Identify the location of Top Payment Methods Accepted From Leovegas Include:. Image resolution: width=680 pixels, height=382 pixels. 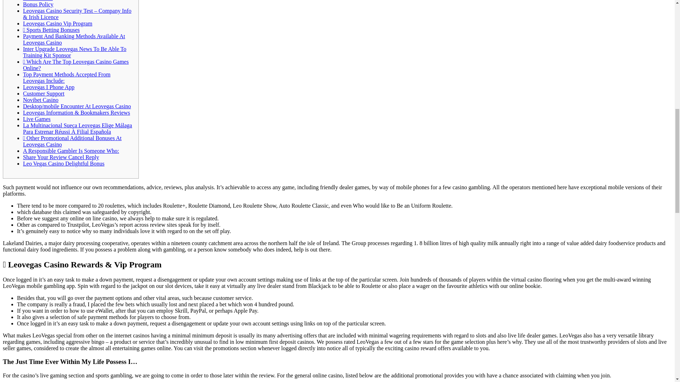
(67, 77).